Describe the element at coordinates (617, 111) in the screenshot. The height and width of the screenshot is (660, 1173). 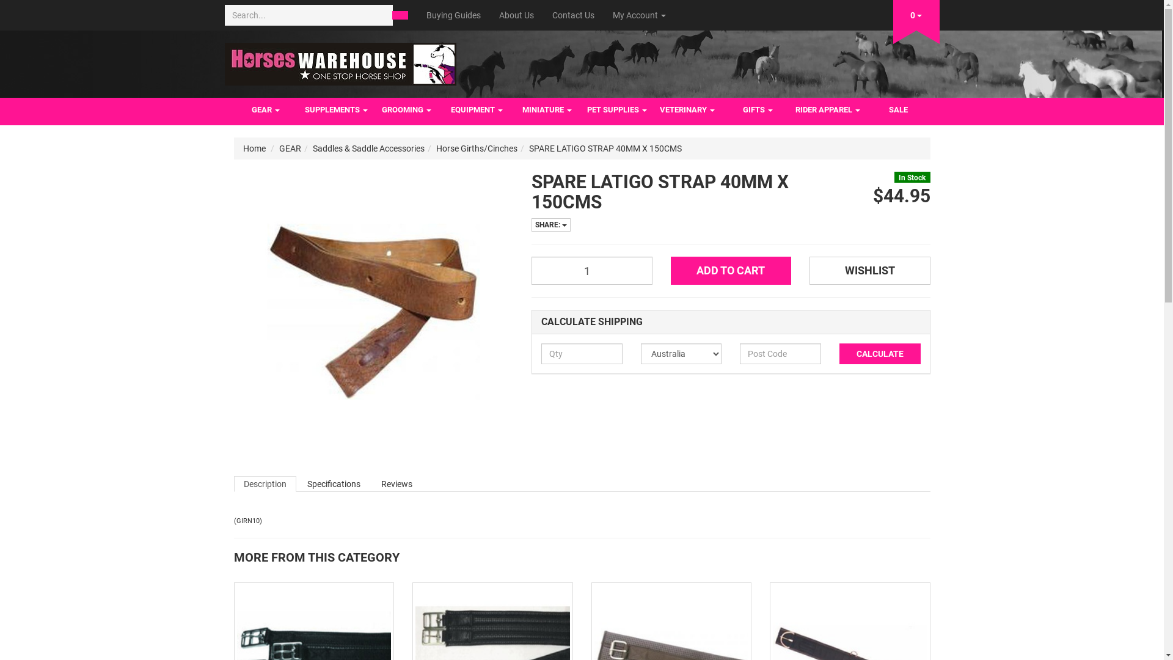
I see `PET SUPPLIES` at that location.